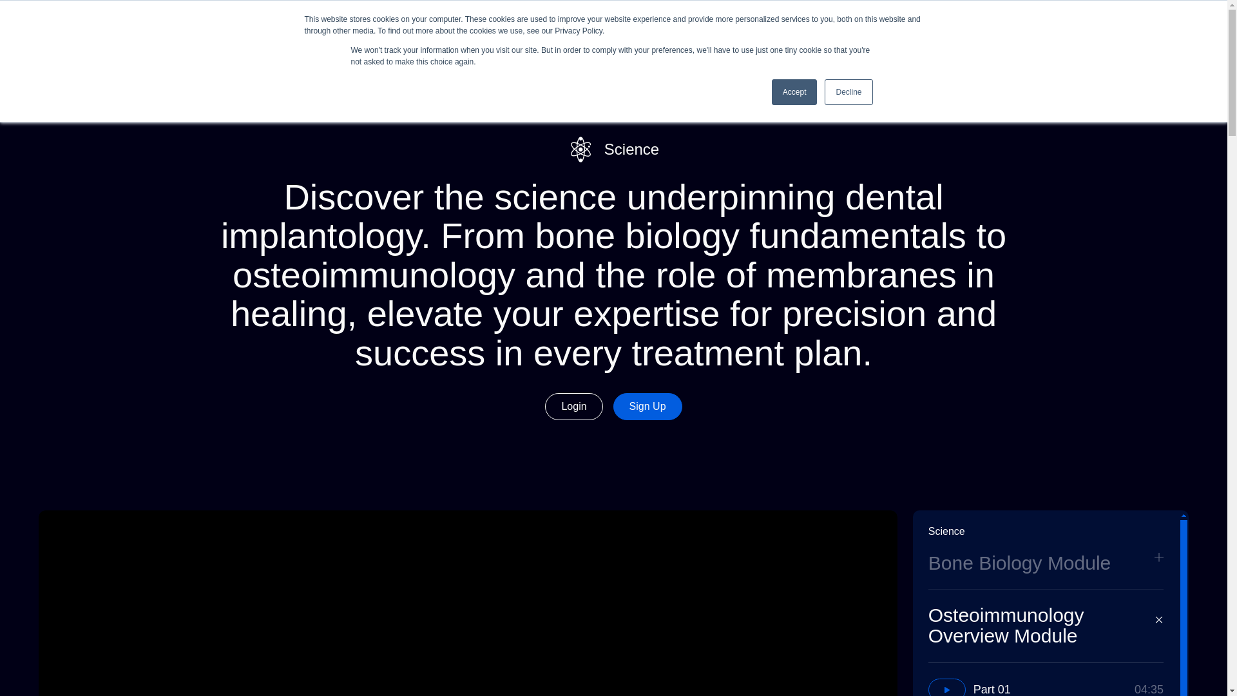 The height and width of the screenshot is (696, 1237). Describe the element at coordinates (1064, 41) in the screenshot. I see `Login` at that location.